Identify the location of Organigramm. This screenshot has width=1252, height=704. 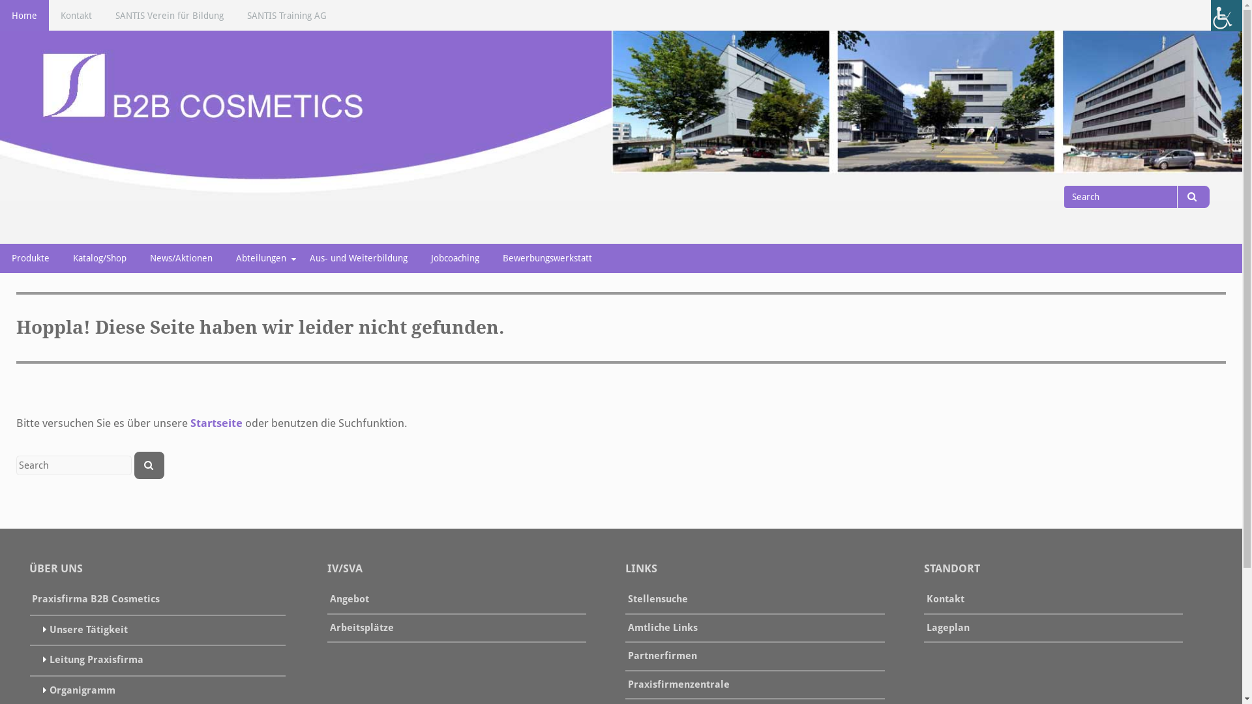
(82, 692).